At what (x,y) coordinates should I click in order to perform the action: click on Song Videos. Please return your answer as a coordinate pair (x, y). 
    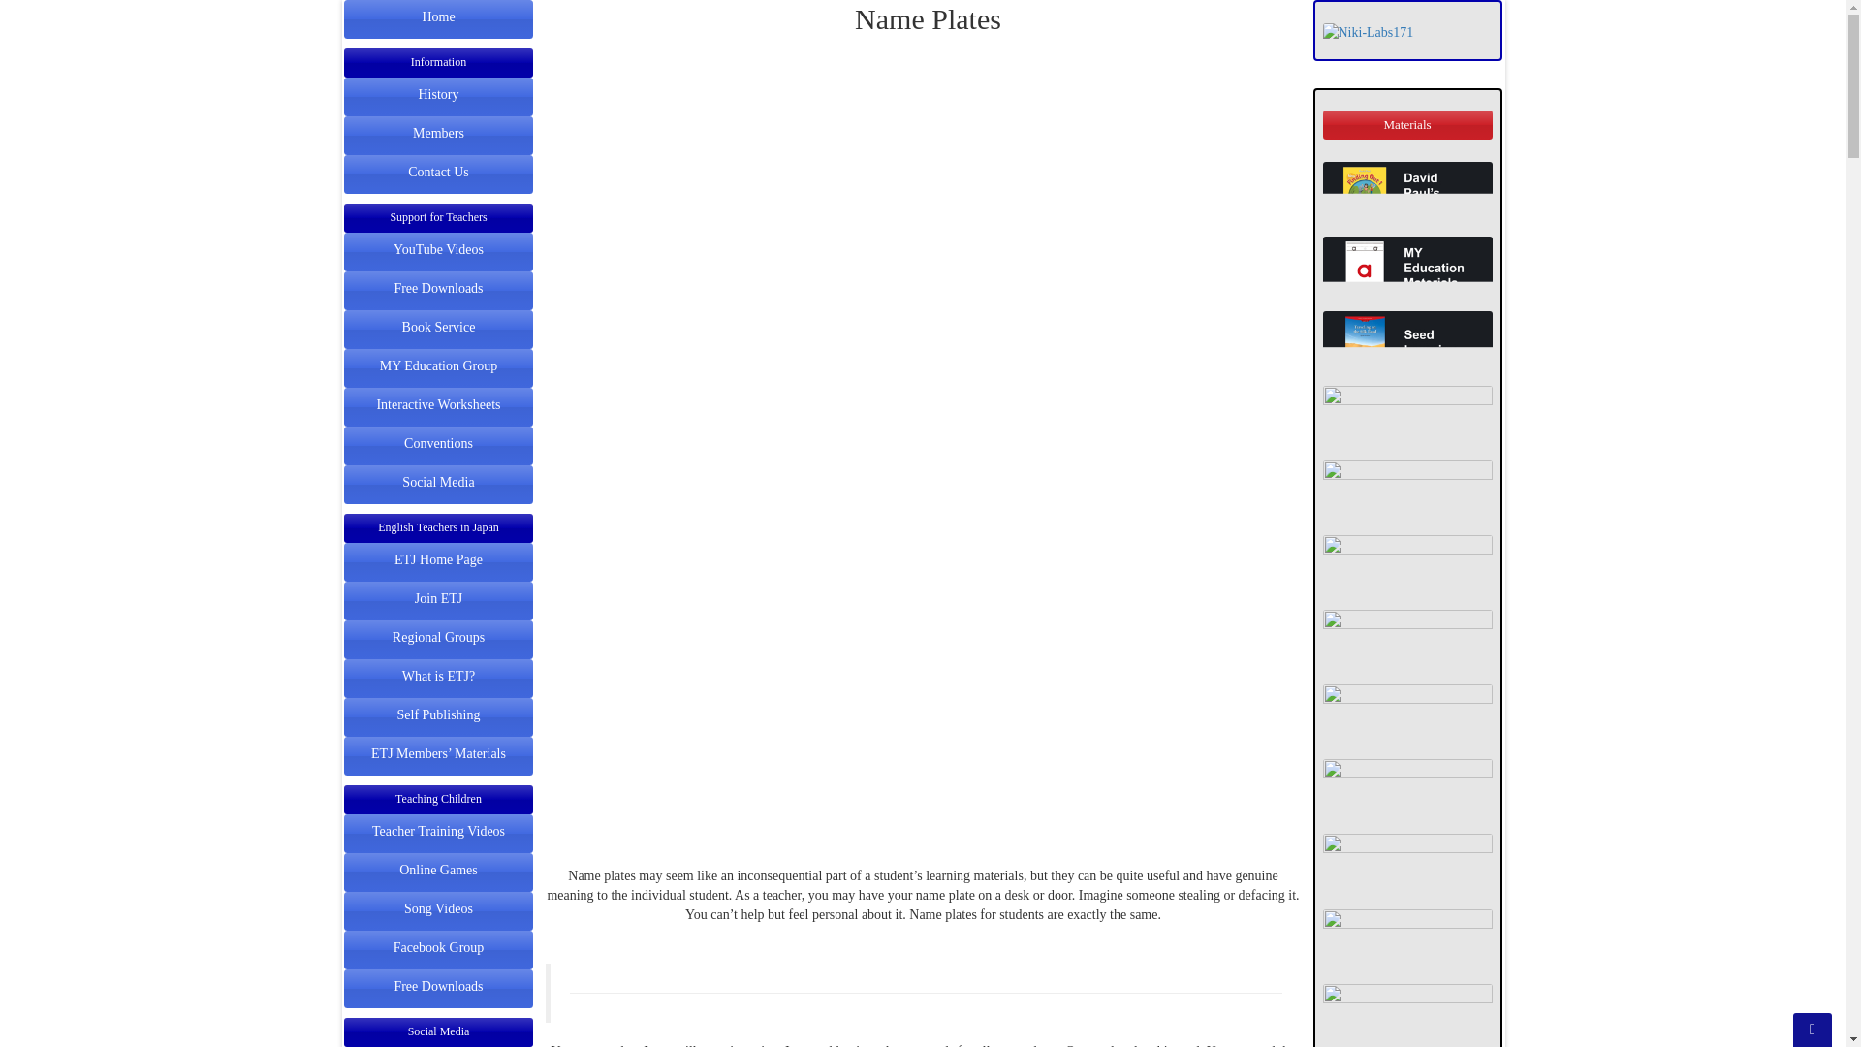
    Looking at the image, I should click on (438, 907).